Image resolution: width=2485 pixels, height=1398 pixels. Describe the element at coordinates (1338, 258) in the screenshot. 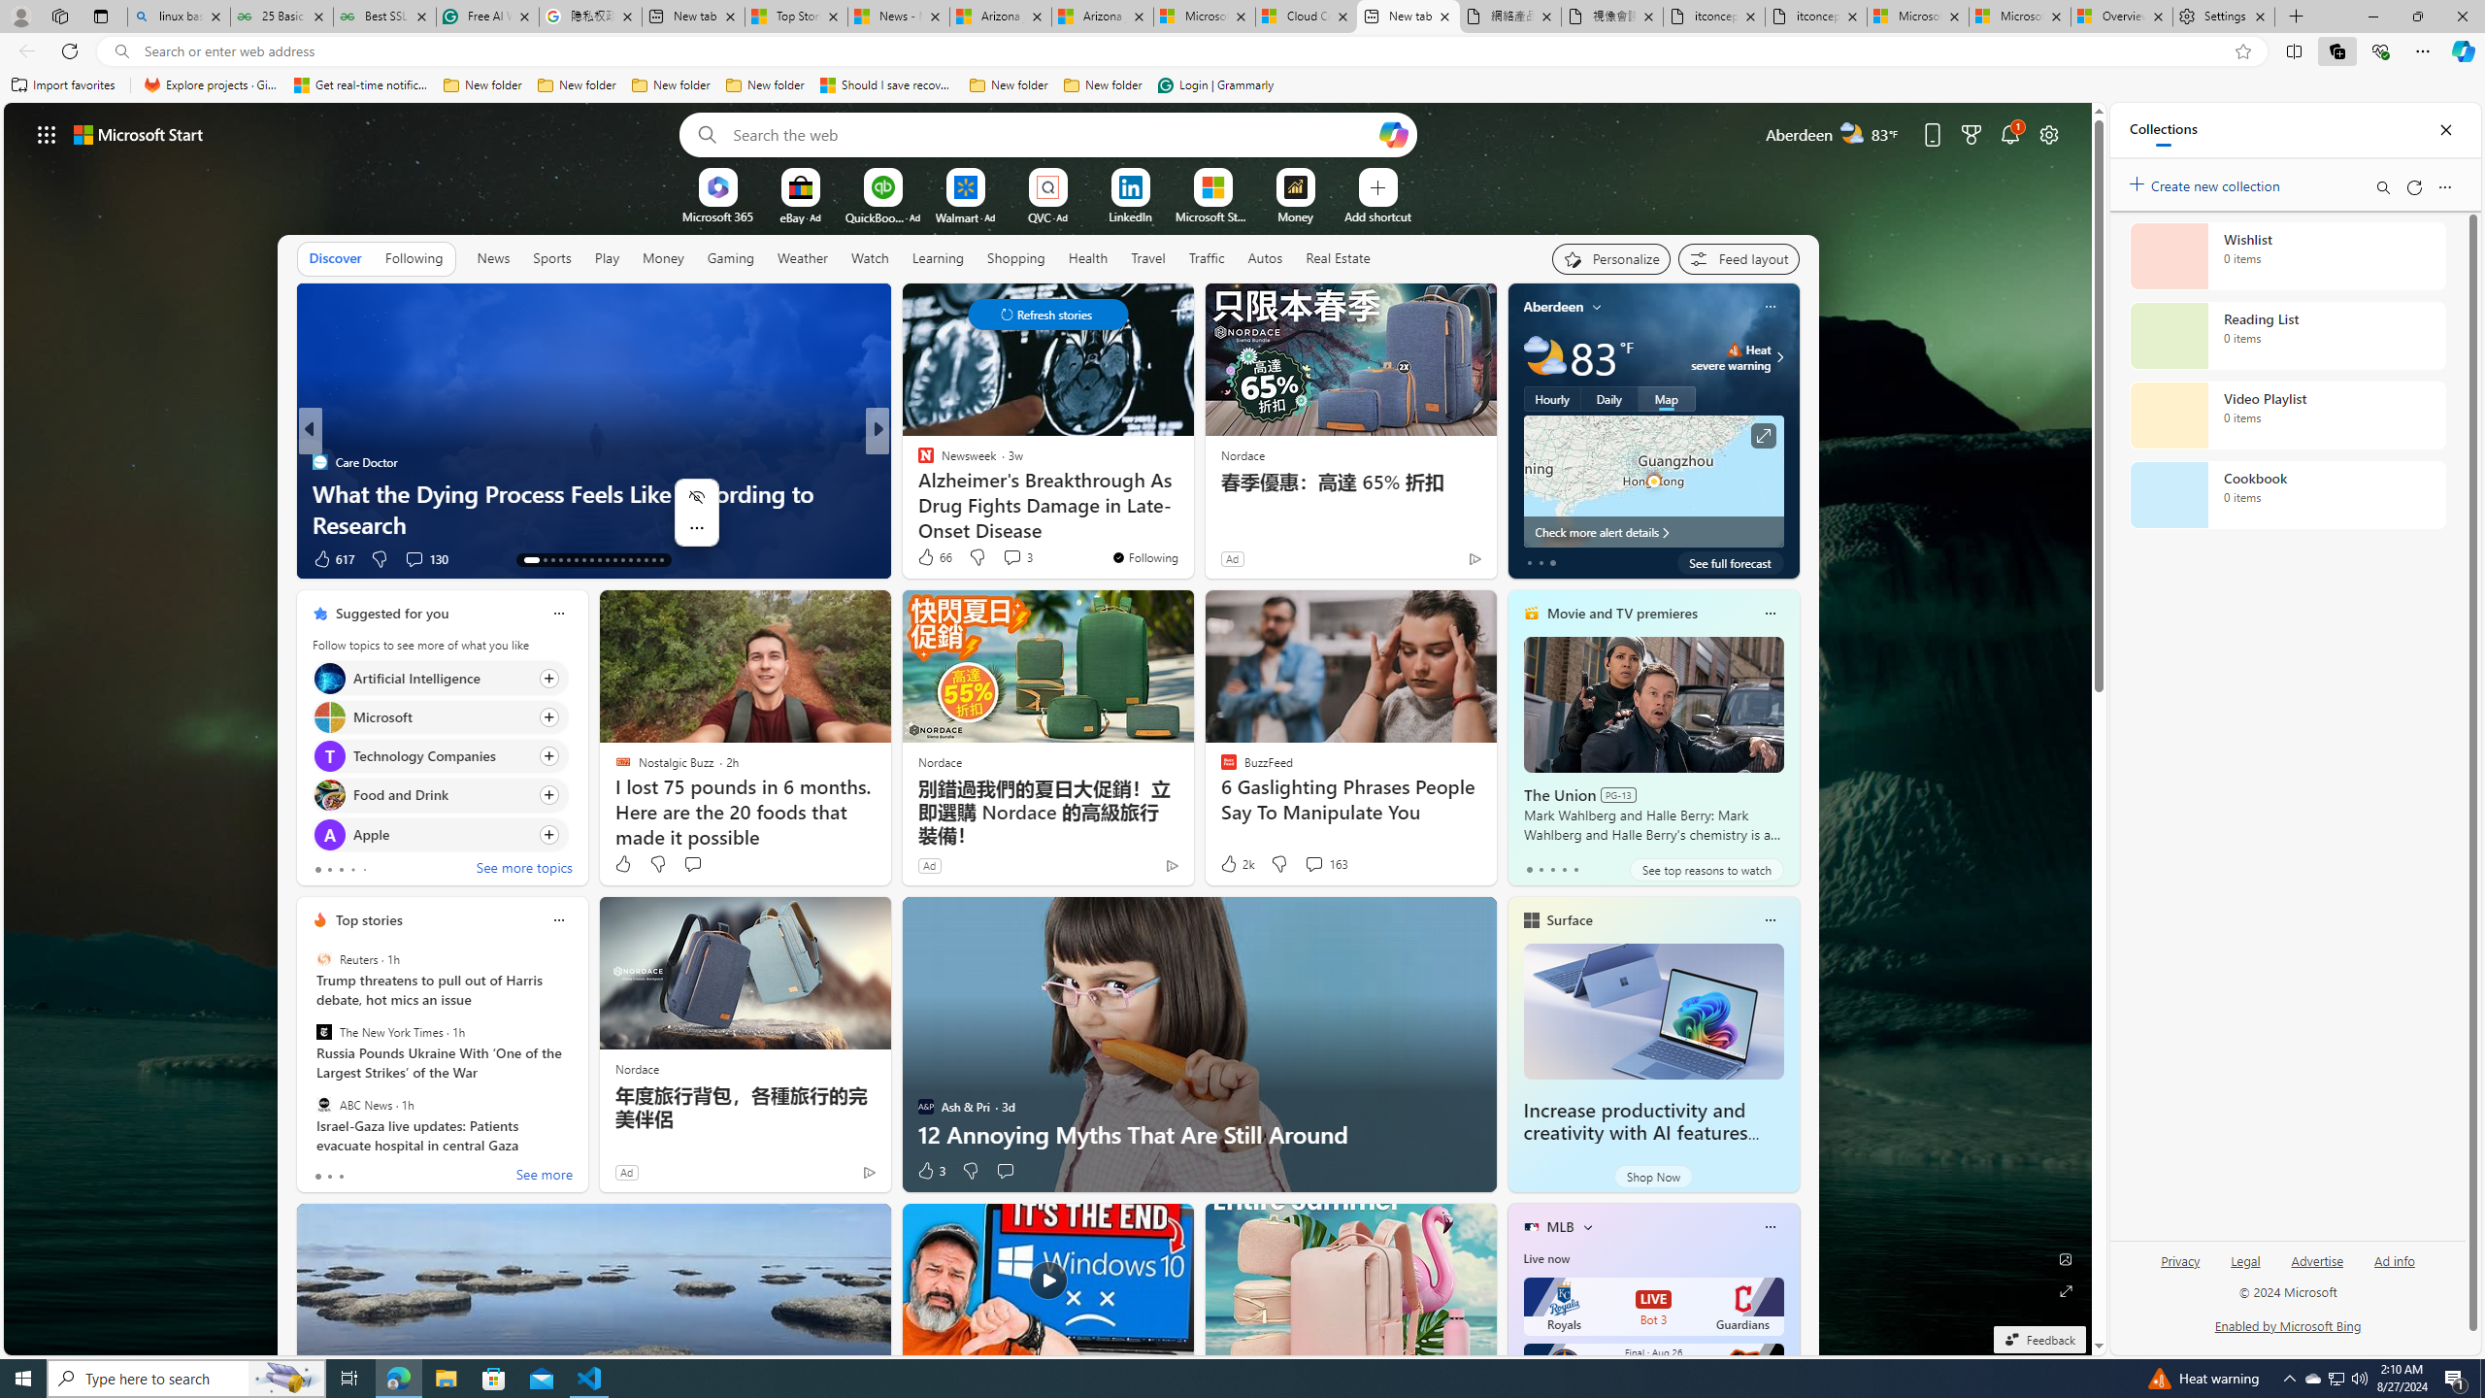

I see `Real Estate` at that location.